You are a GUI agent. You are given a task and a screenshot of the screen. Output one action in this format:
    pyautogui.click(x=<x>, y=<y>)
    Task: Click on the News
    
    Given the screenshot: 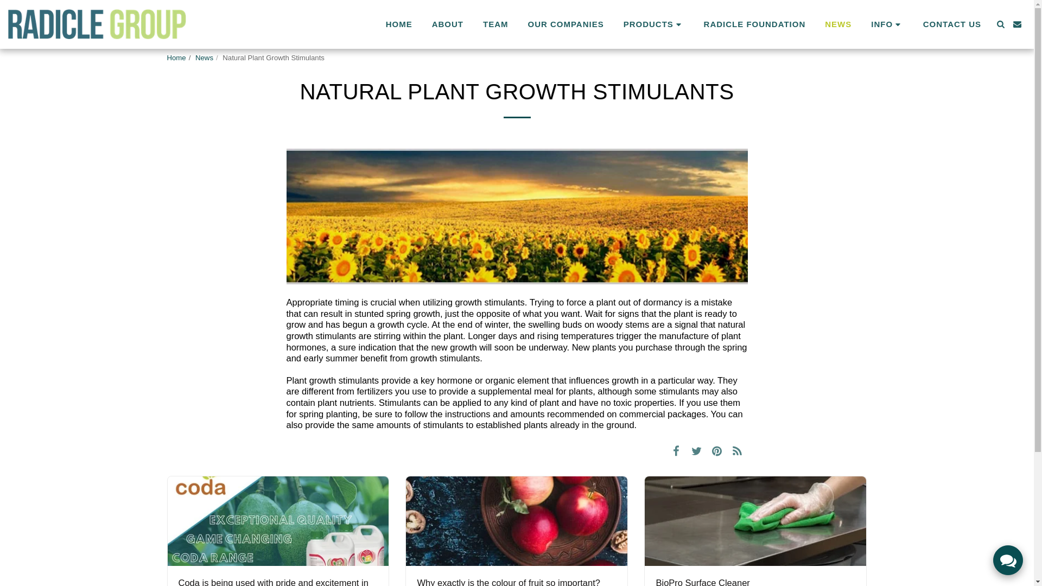 What is the action you would take?
    pyautogui.click(x=204, y=58)
    